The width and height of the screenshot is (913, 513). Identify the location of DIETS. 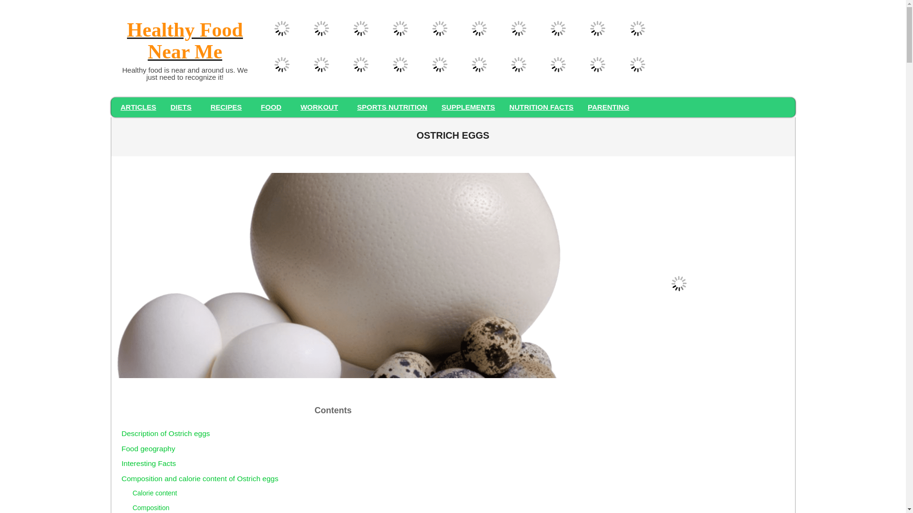
(184, 107).